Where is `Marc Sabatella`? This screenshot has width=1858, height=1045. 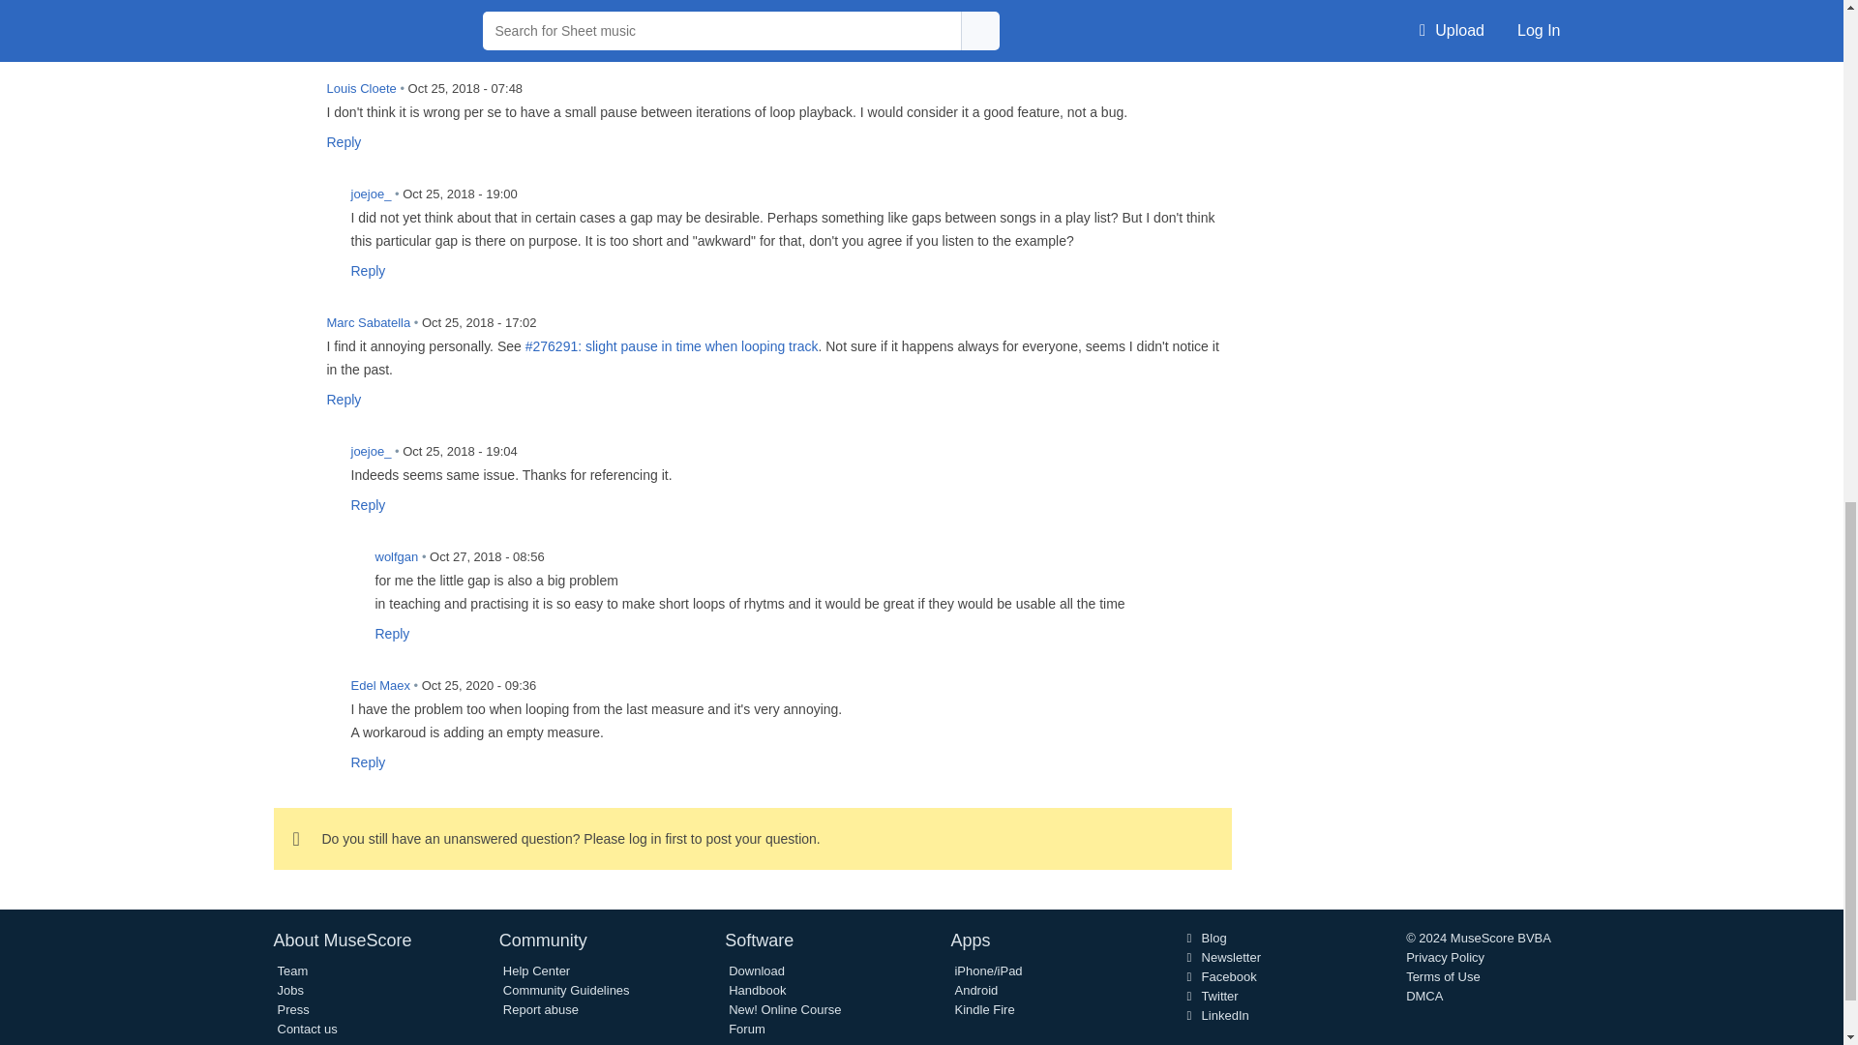
Marc Sabatella is located at coordinates (292, 335).